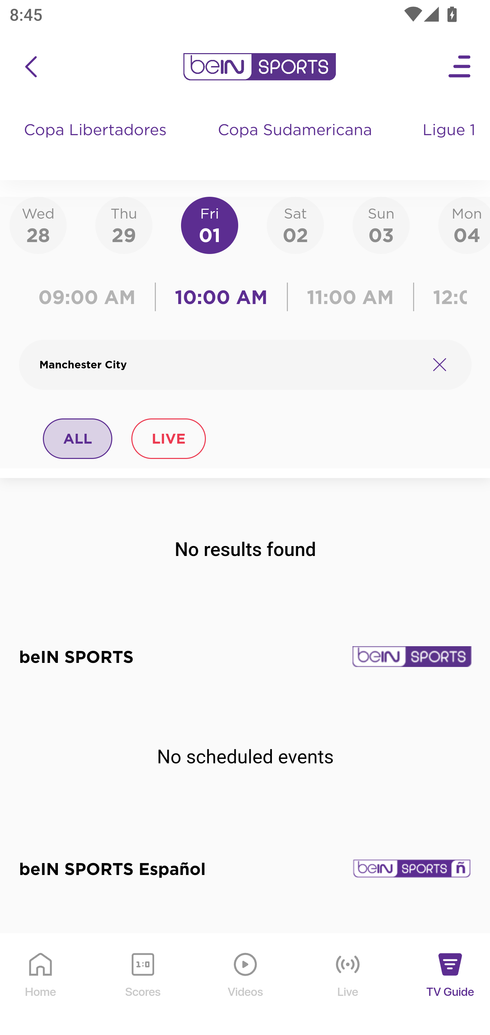  Describe the element at coordinates (381, 225) in the screenshot. I see `Sun03` at that location.